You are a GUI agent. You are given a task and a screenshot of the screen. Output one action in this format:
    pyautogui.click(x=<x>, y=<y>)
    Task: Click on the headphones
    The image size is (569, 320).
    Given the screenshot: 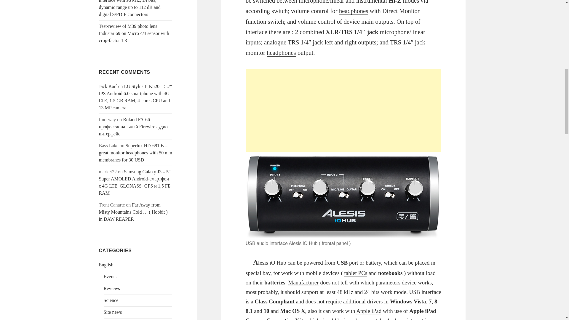 What is the action you would take?
    pyautogui.click(x=354, y=11)
    